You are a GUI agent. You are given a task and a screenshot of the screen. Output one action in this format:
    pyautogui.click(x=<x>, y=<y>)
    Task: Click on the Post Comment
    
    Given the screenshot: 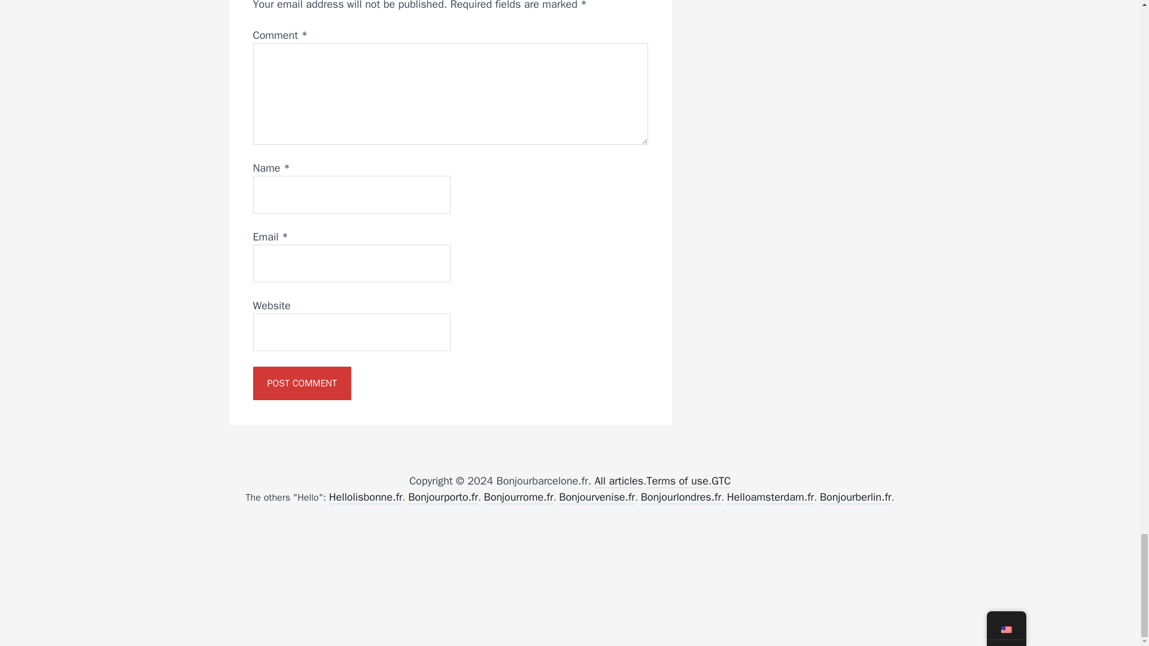 What is the action you would take?
    pyautogui.click(x=302, y=383)
    